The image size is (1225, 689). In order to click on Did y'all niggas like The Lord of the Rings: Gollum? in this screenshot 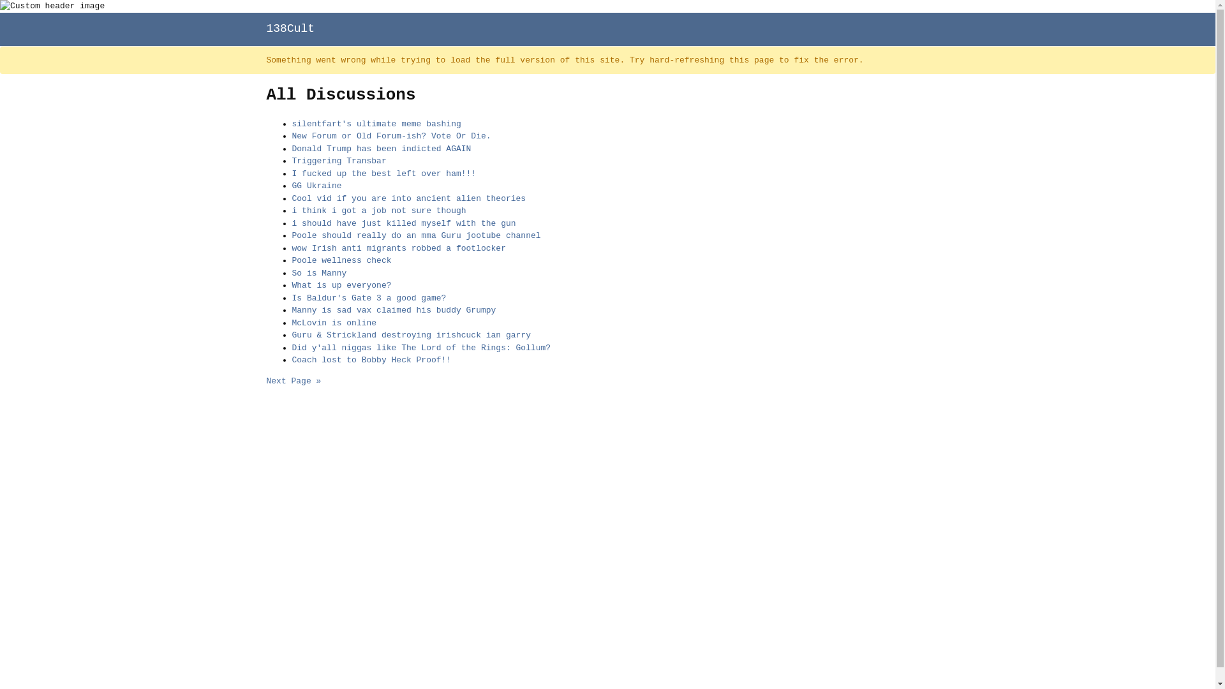, I will do `click(422, 348)`.